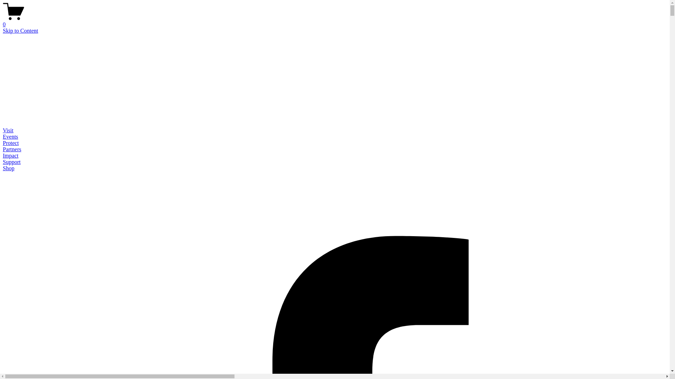 The width and height of the screenshot is (675, 379). I want to click on Support, so click(12, 162).